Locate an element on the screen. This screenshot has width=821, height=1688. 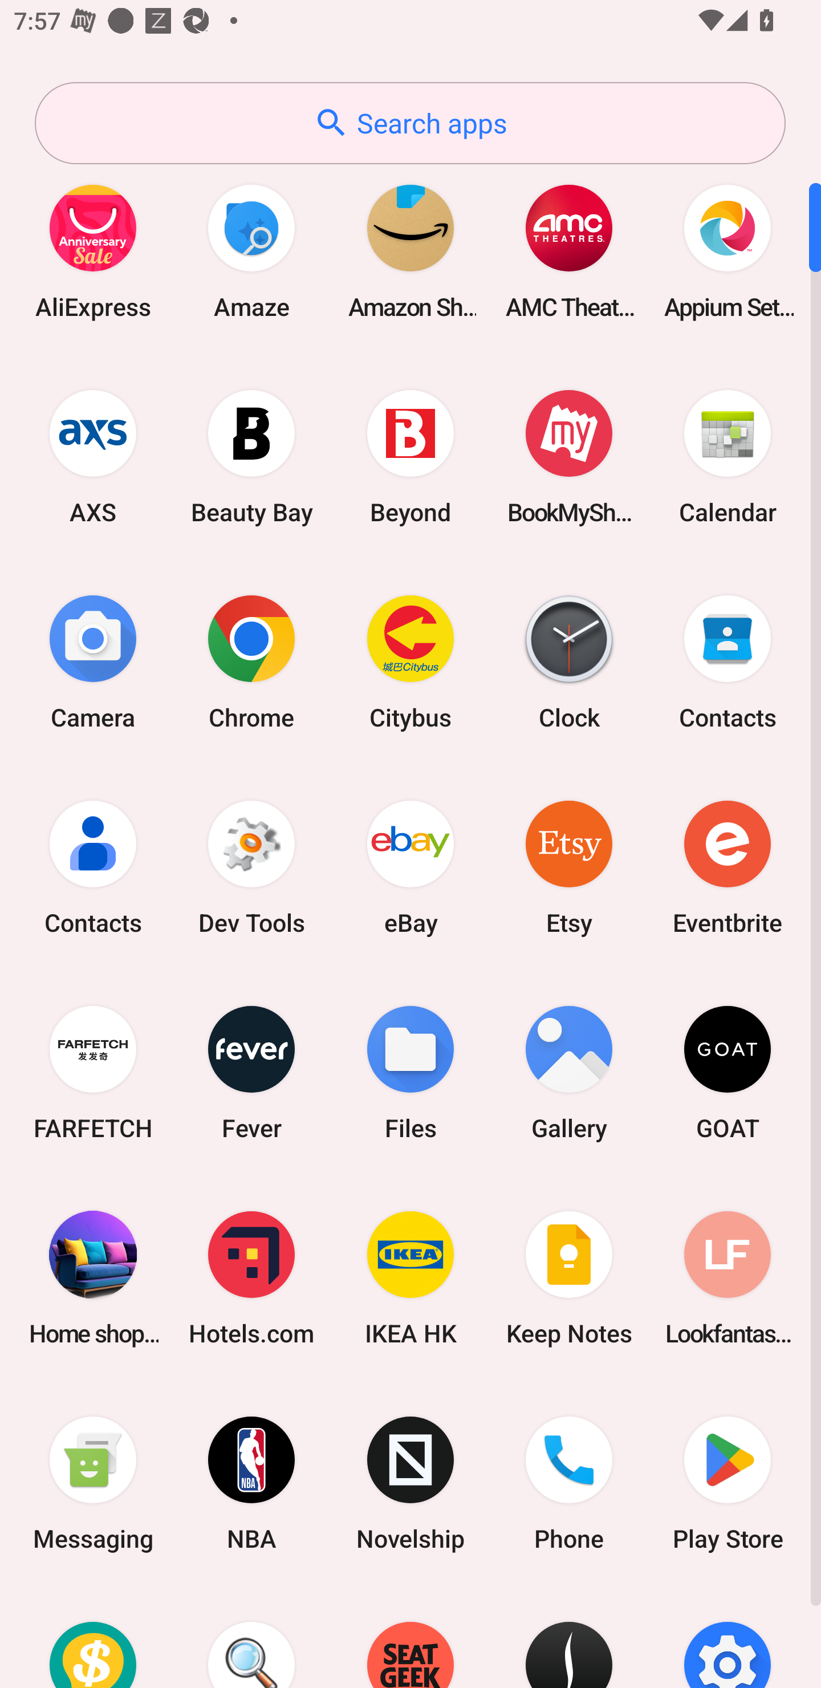
eBay is located at coordinates (410, 867).